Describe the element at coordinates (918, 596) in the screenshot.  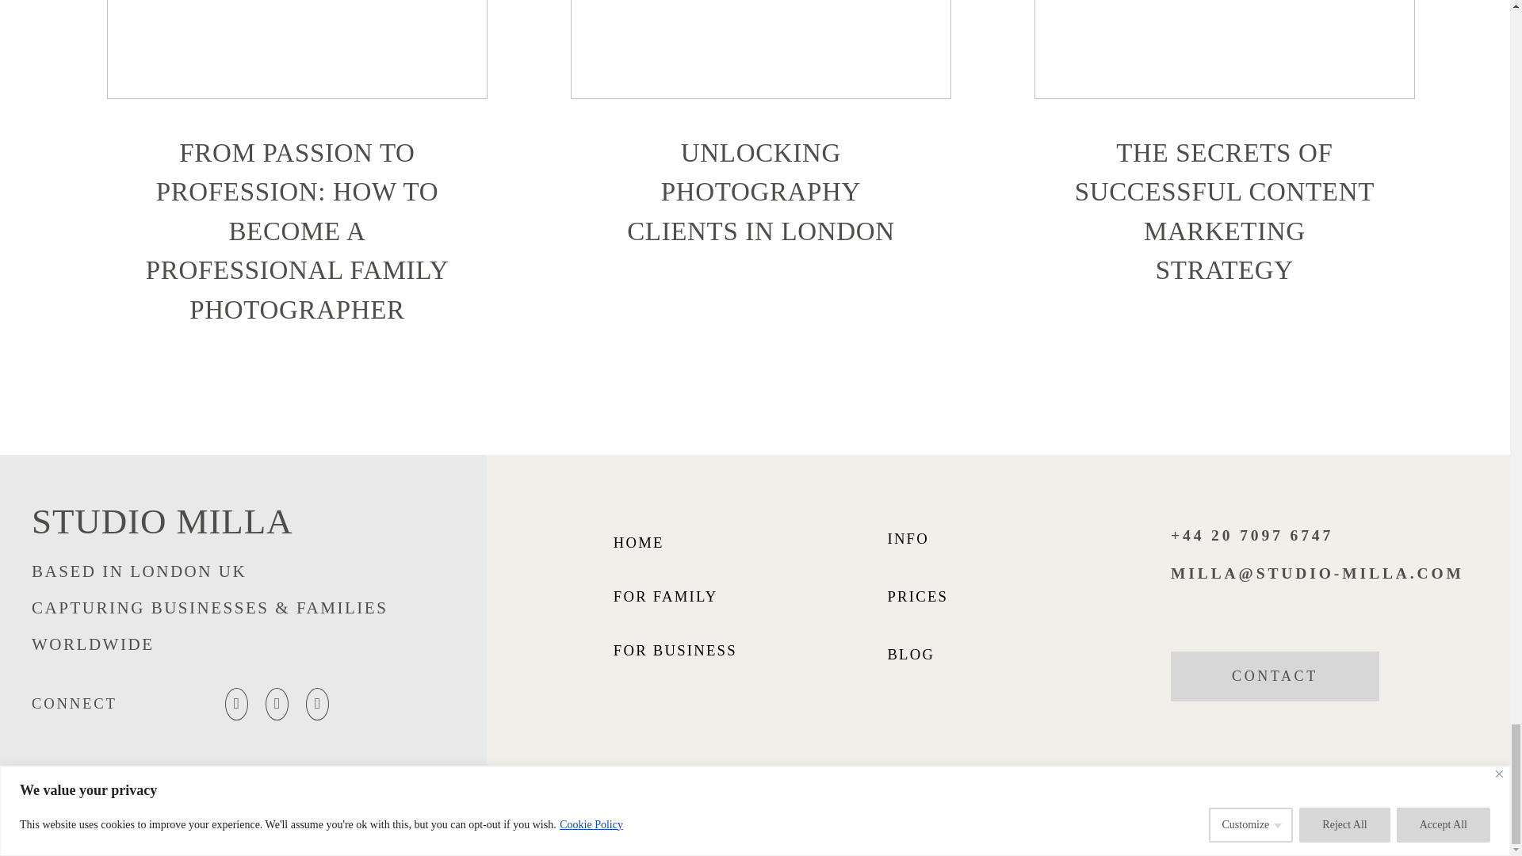
I see `PRICES` at that location.